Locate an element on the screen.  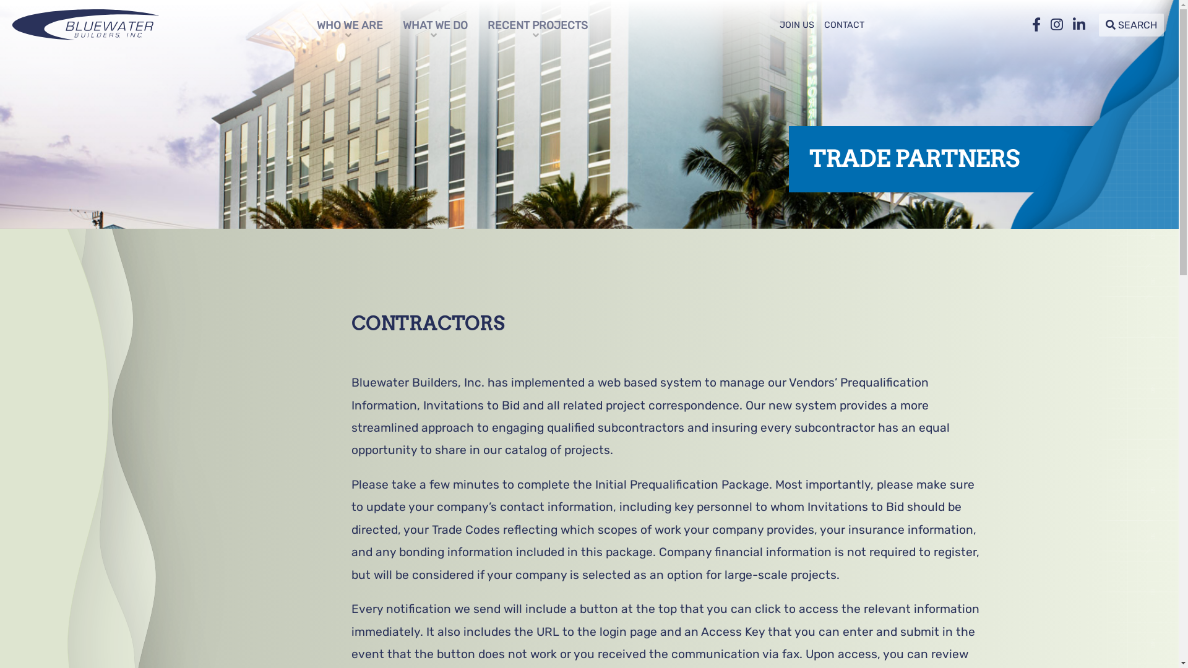
JOIN US is located at coordinates (797, 25).